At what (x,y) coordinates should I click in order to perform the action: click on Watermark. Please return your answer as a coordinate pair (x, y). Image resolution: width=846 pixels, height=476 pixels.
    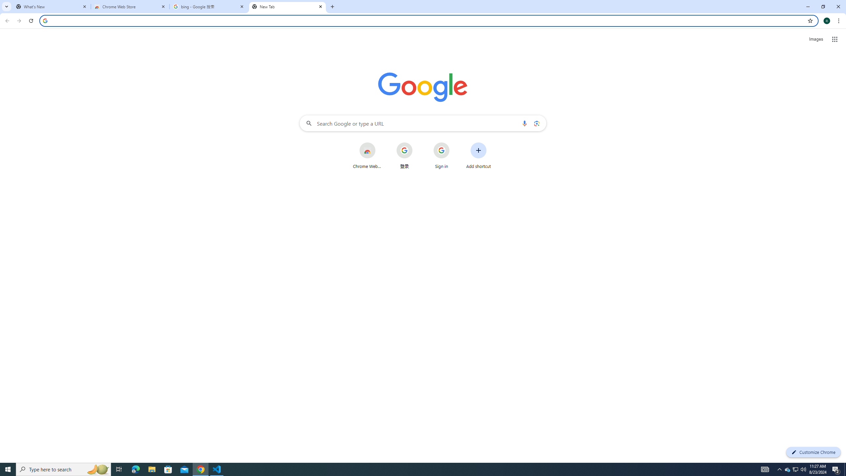
    Looking at the image, I should click on (752, 54).